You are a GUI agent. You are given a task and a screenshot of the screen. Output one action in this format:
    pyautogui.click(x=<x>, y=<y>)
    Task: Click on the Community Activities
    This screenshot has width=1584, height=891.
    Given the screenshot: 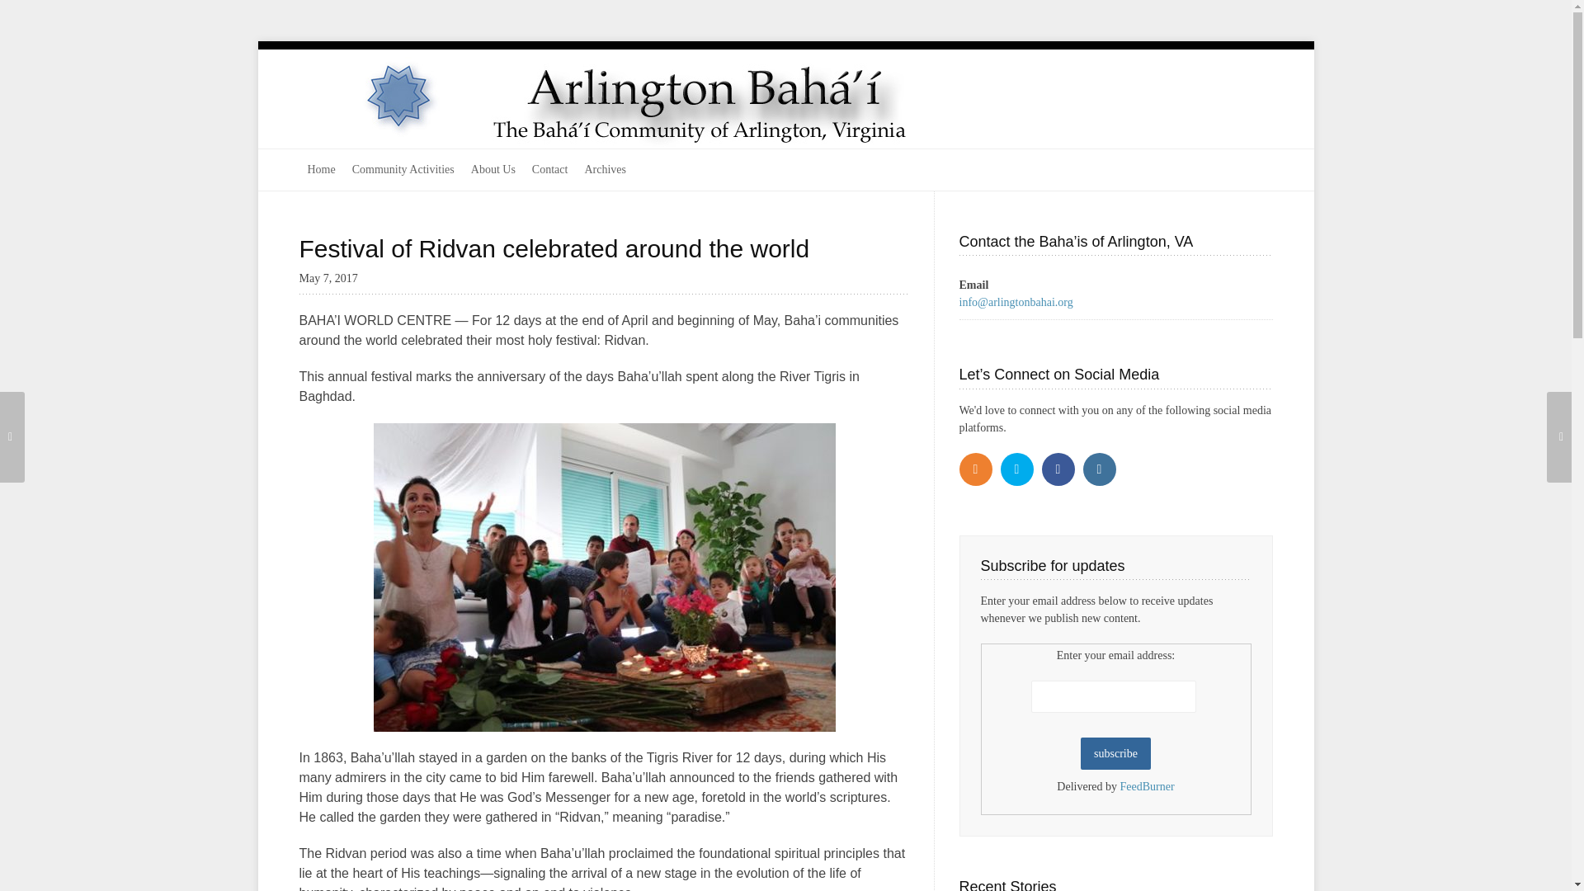 What is the action you would take?
    pyautogui.click(x=403, y=170)
    